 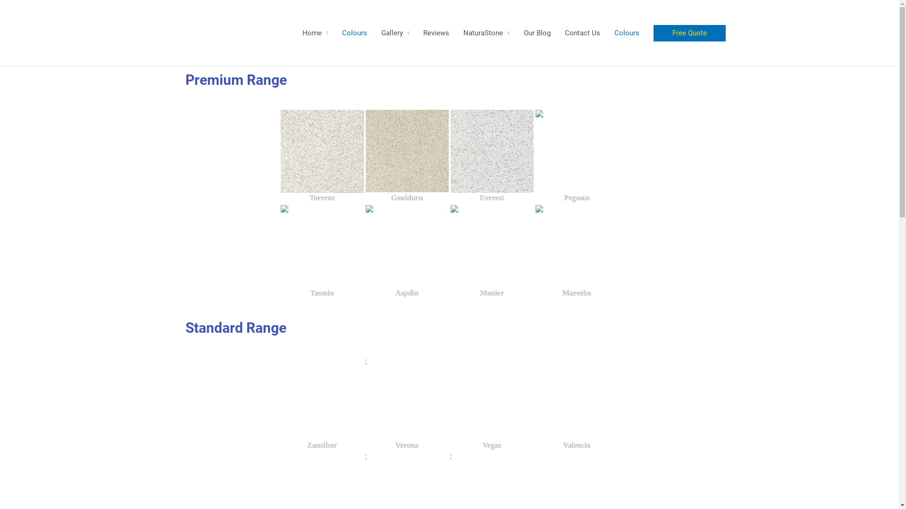 I want to click on Torrens, so click(x=322, y=156).